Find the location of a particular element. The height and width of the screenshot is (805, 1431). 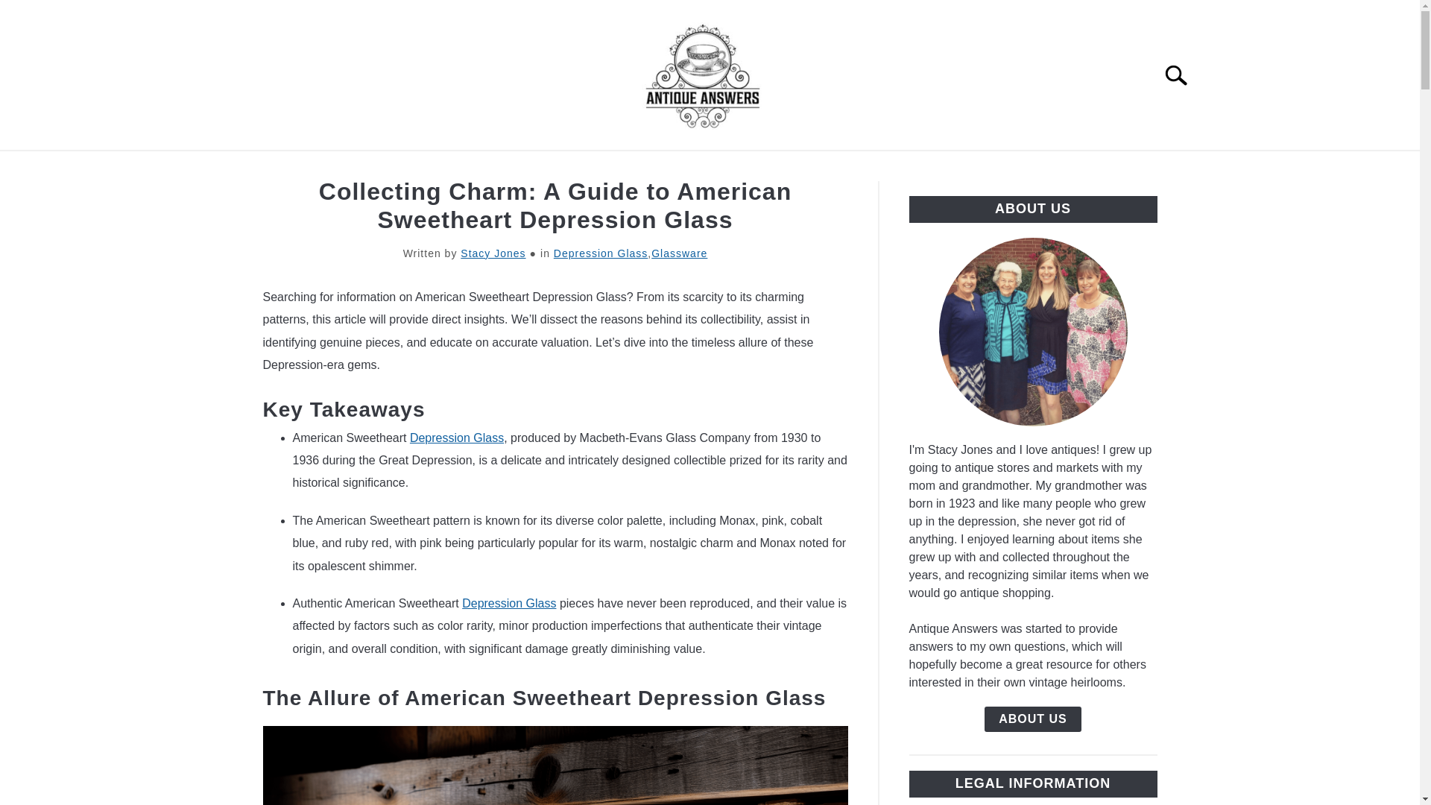

Depression Glass is located at coordinates (601, 253).